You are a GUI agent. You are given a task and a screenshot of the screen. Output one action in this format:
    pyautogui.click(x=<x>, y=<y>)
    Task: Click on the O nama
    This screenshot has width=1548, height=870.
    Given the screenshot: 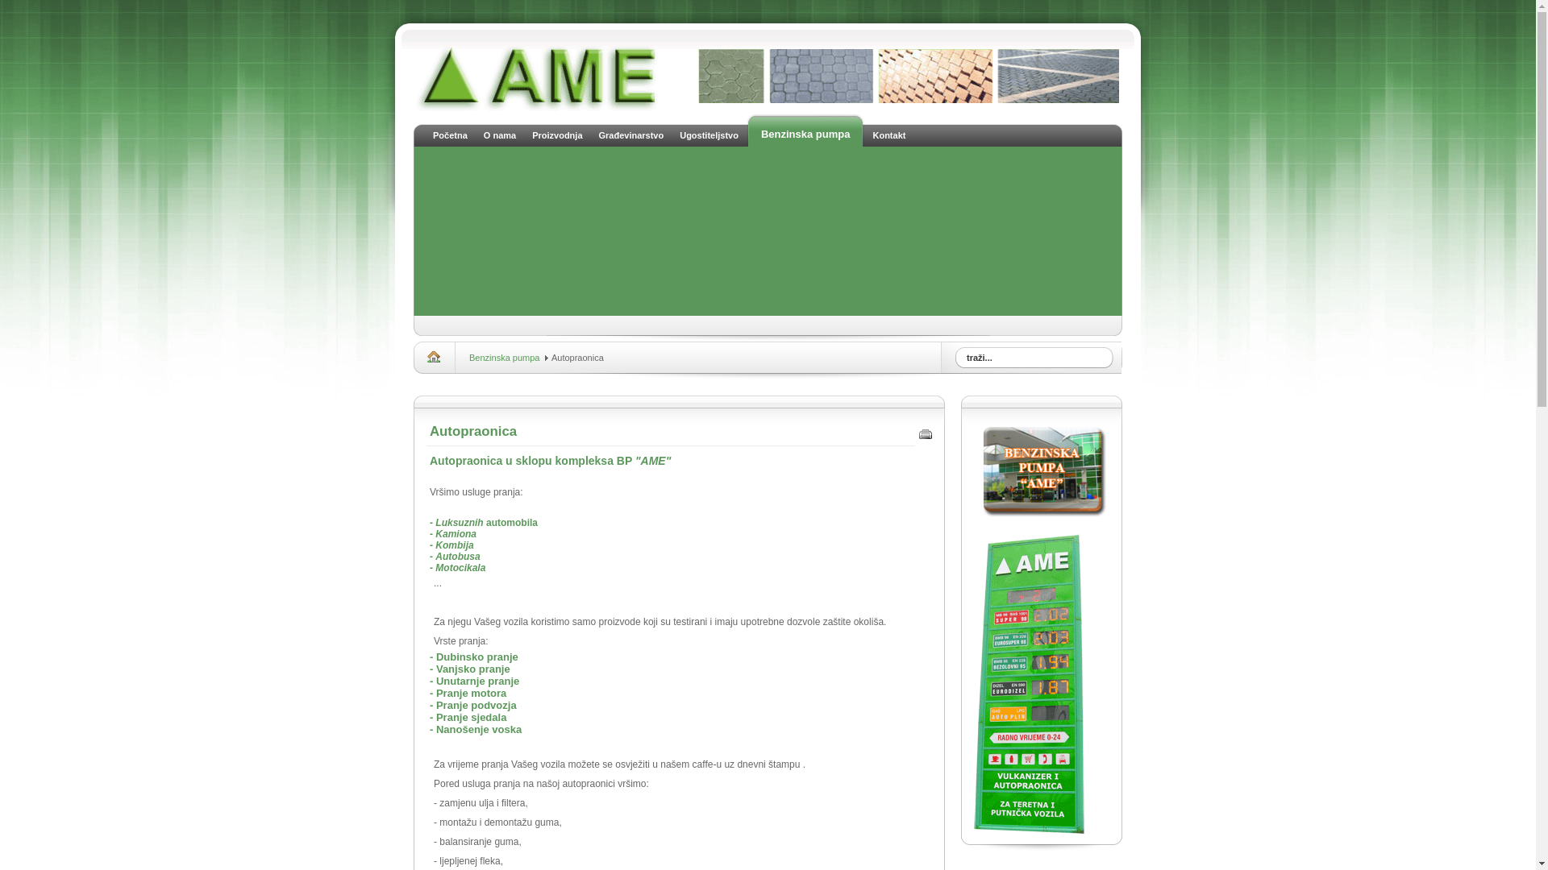 What is the action you would take?
    pyautogui.click(x=500, y=130)
    